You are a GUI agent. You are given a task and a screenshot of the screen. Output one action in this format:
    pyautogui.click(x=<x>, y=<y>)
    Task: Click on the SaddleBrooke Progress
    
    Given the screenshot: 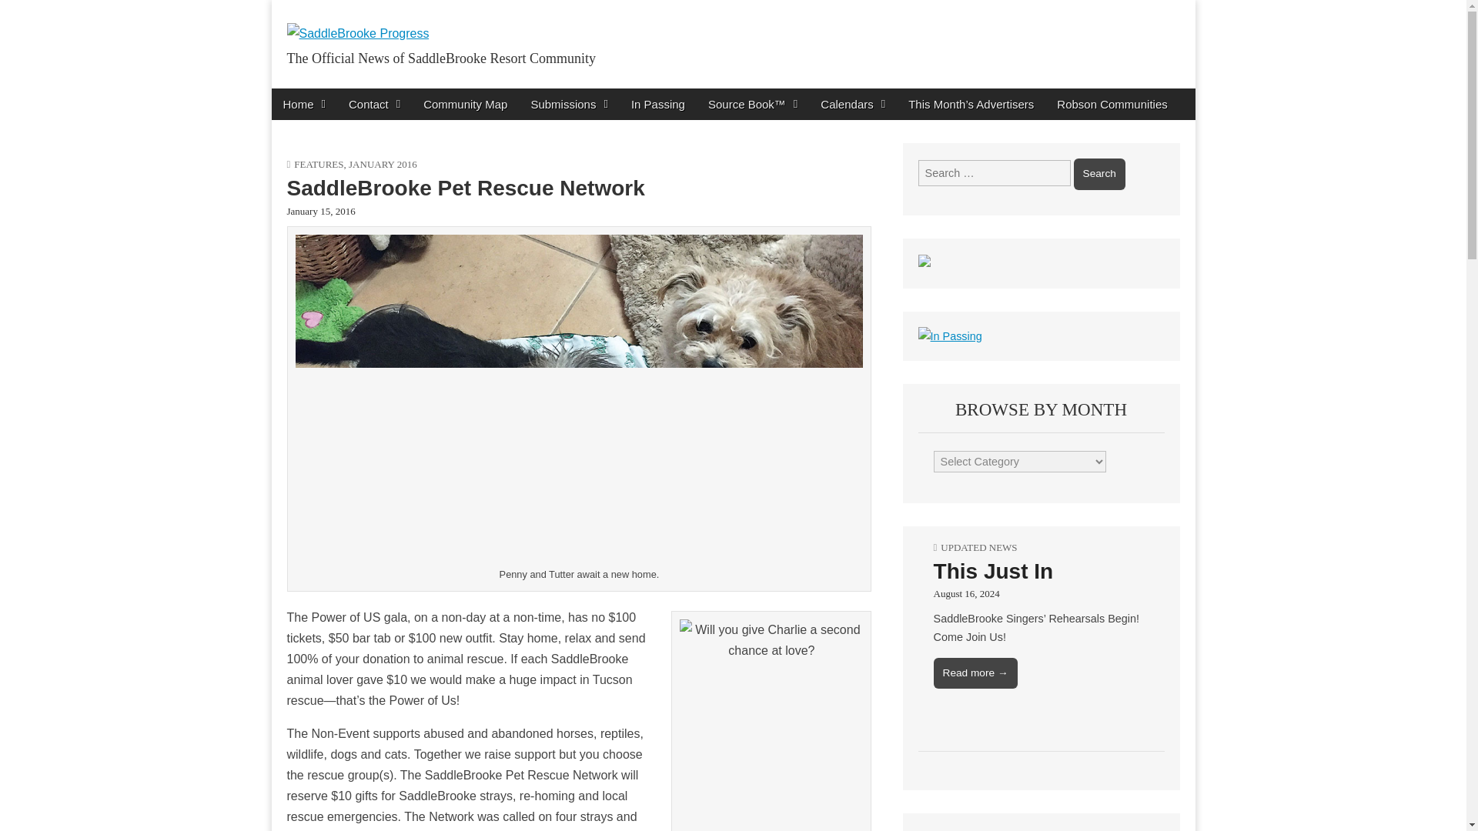 What is the action you would take?
    pyautogui.click(x=357, y=22)
    